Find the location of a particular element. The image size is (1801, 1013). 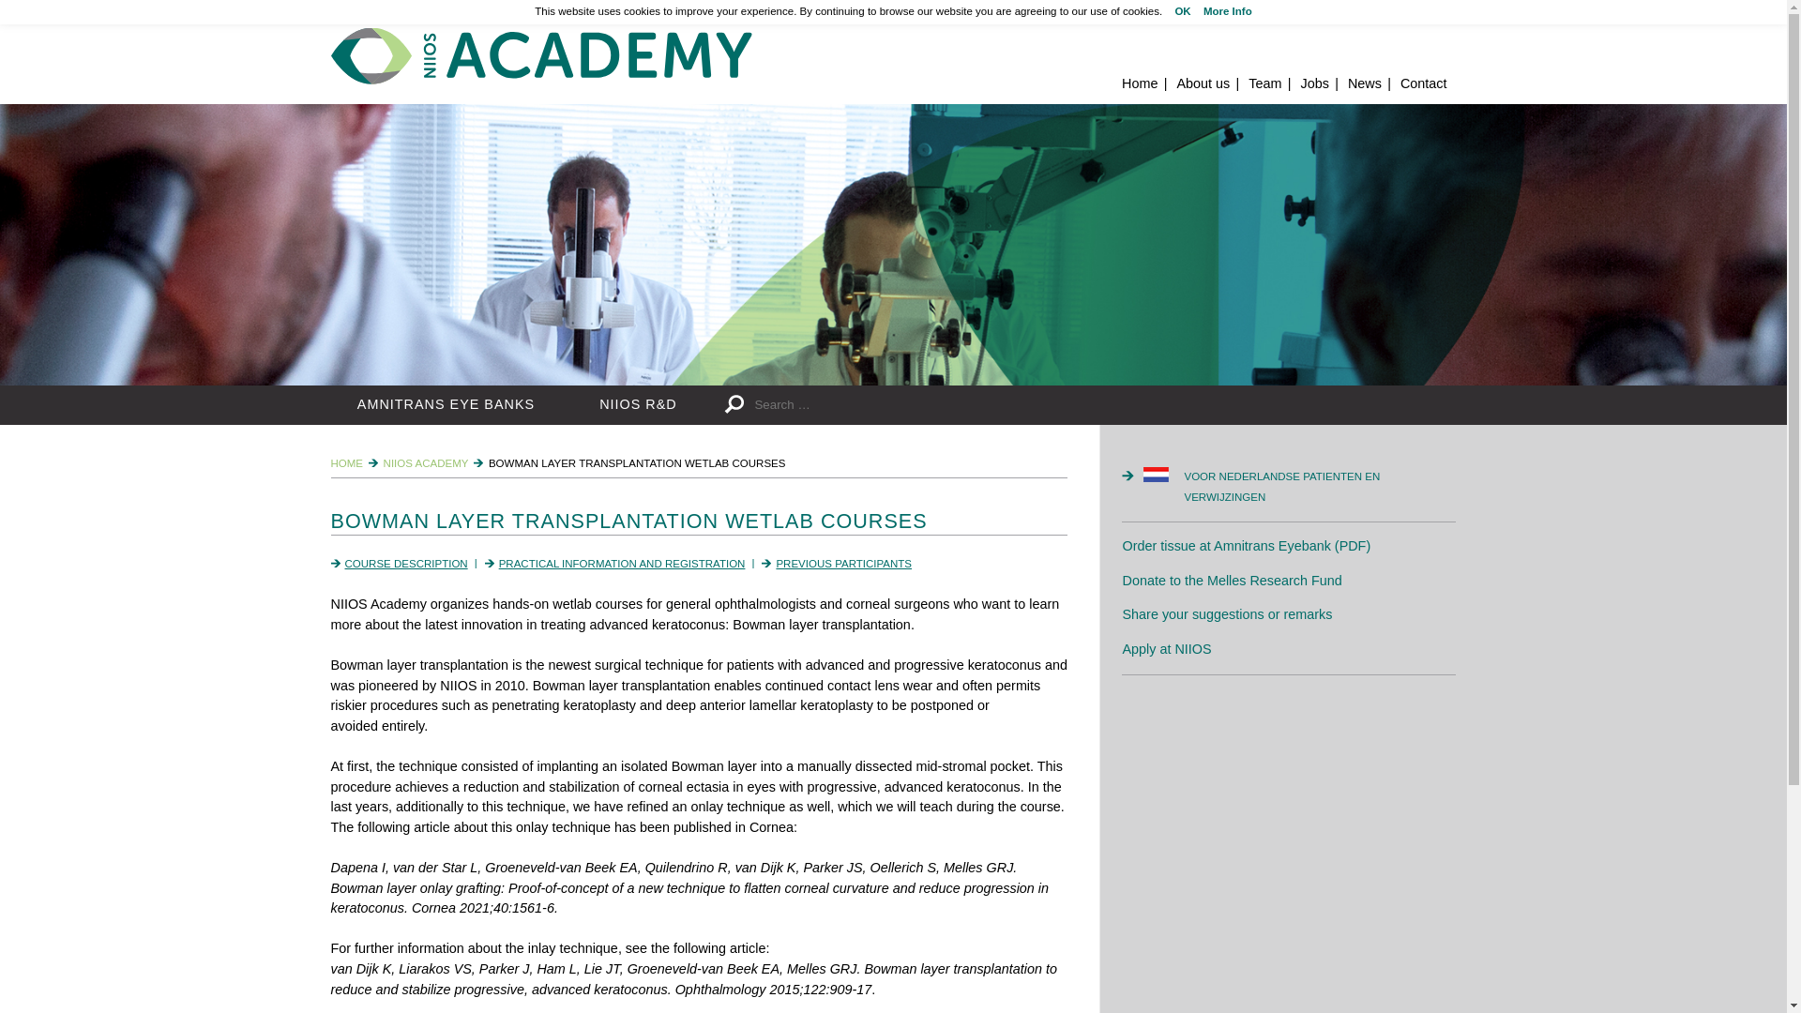

Home is located at coordinates (1140, 83).